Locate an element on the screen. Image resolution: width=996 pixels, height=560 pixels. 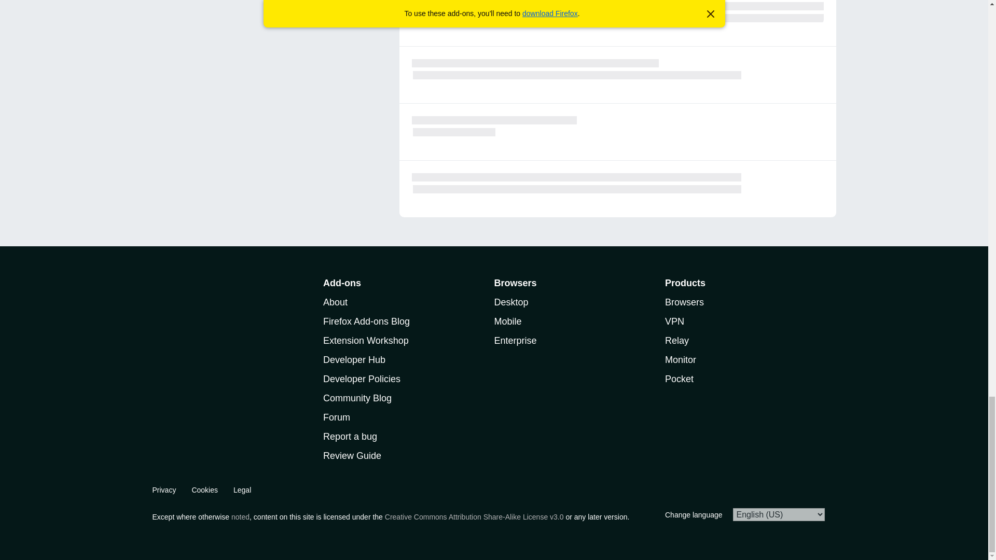
Go to Mozilla's homepage is located at coordinates (181, 287).